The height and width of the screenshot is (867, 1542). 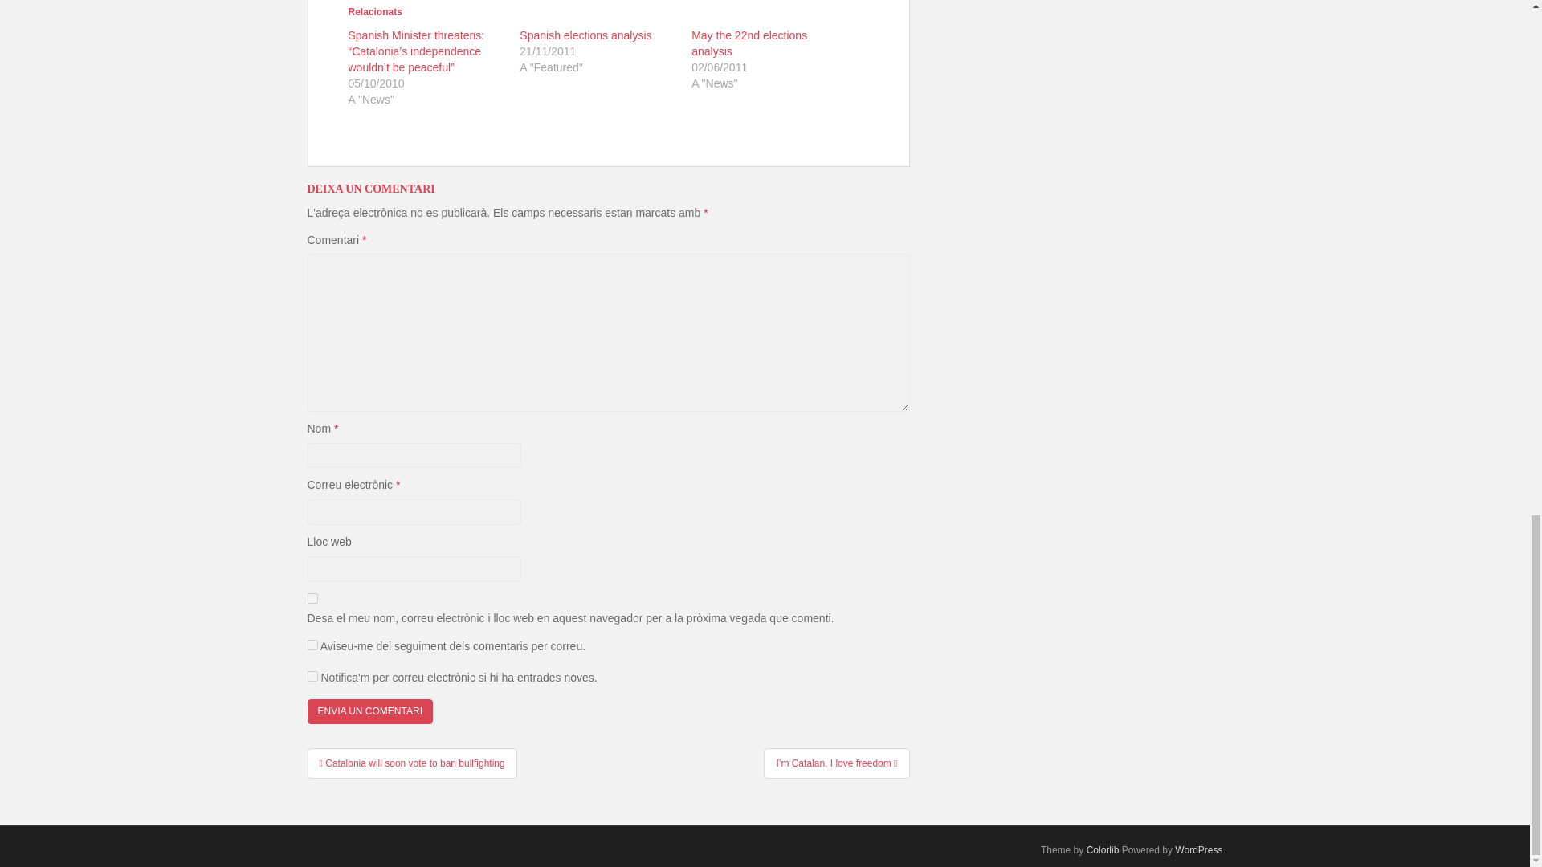 I want to click on Spanish elections analysis, so click(x=585, y=35).